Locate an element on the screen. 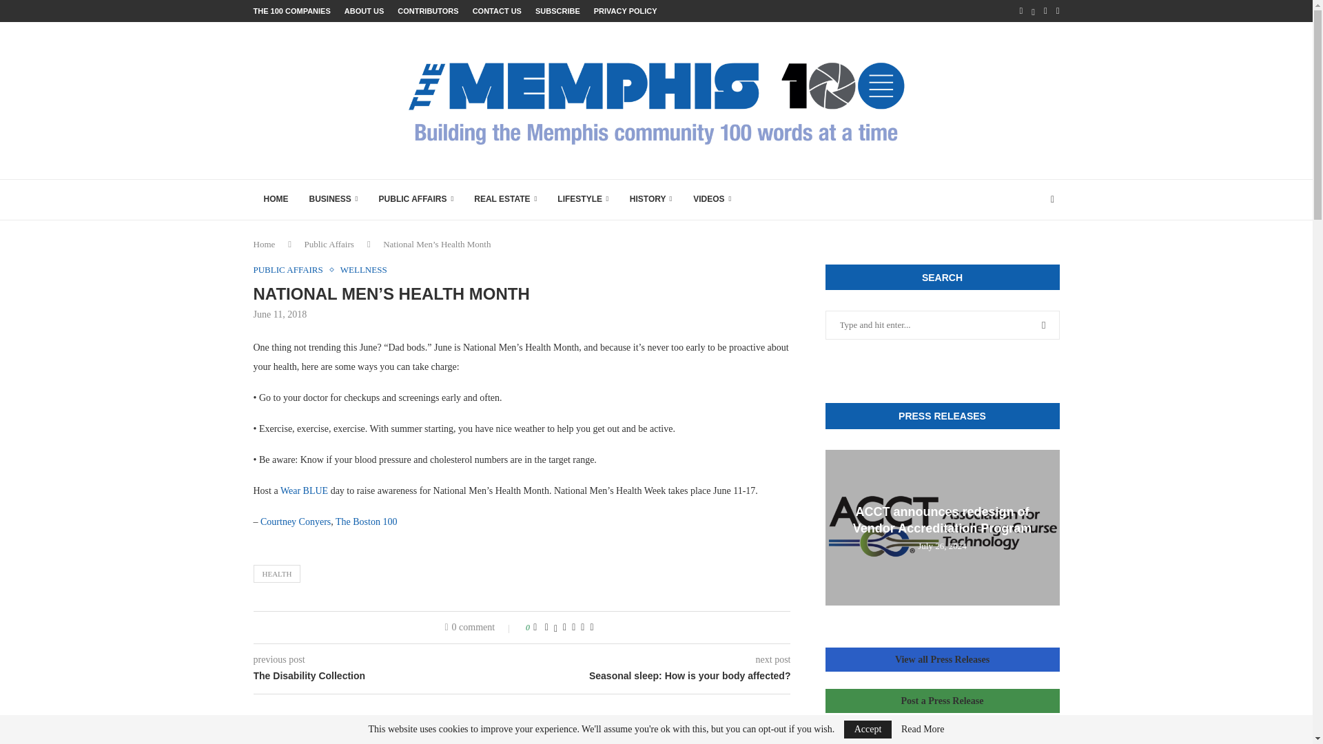  Courtney Conyers is located at coordinates (296, 521).